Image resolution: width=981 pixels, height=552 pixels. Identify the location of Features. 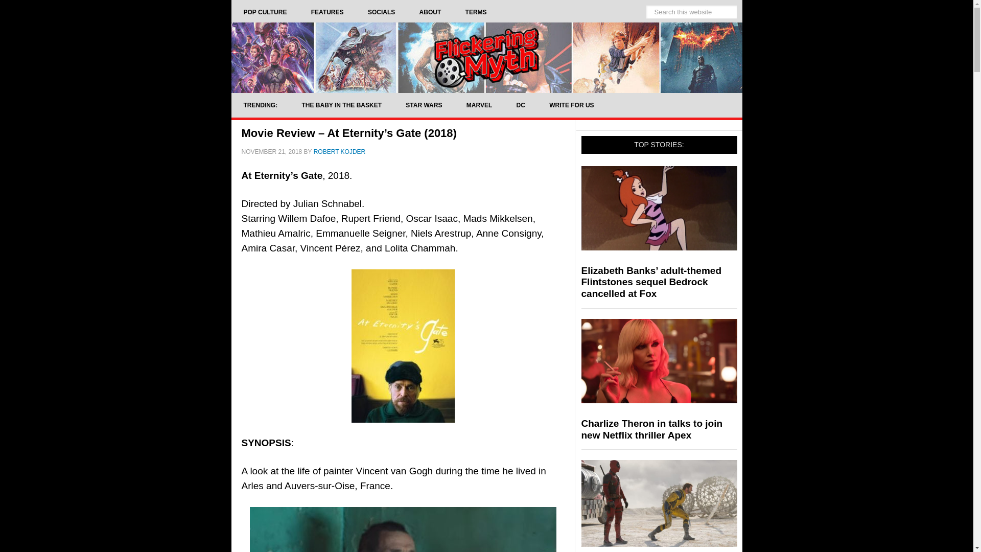
(327, 12).